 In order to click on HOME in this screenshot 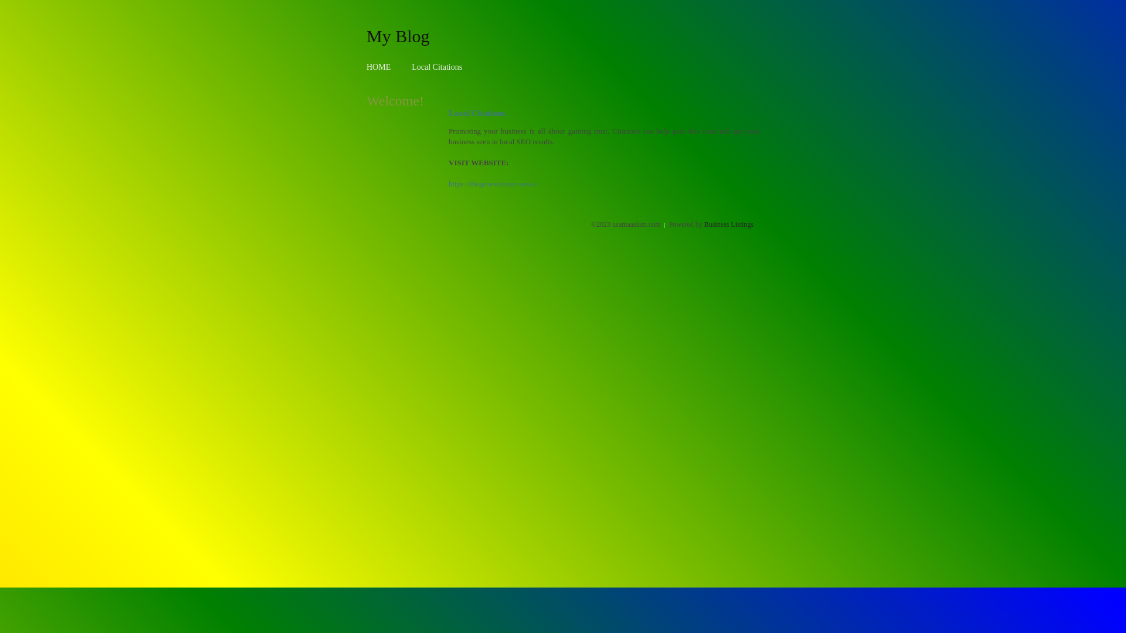, I will do `click(379, 67)`.